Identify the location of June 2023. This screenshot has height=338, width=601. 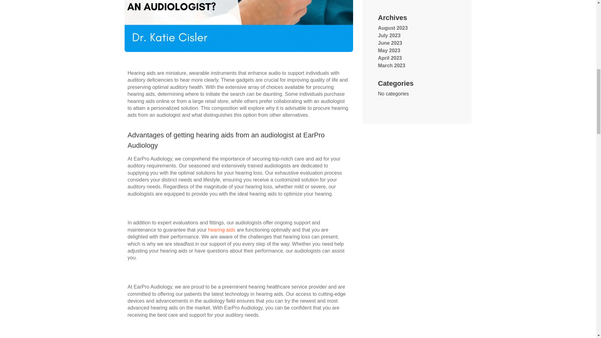
(390, 43).